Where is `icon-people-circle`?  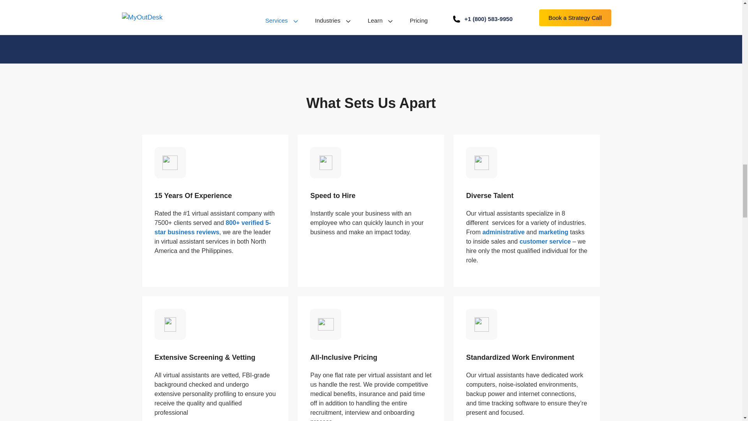 icon-people-circle is located at coordinates (482, 163).